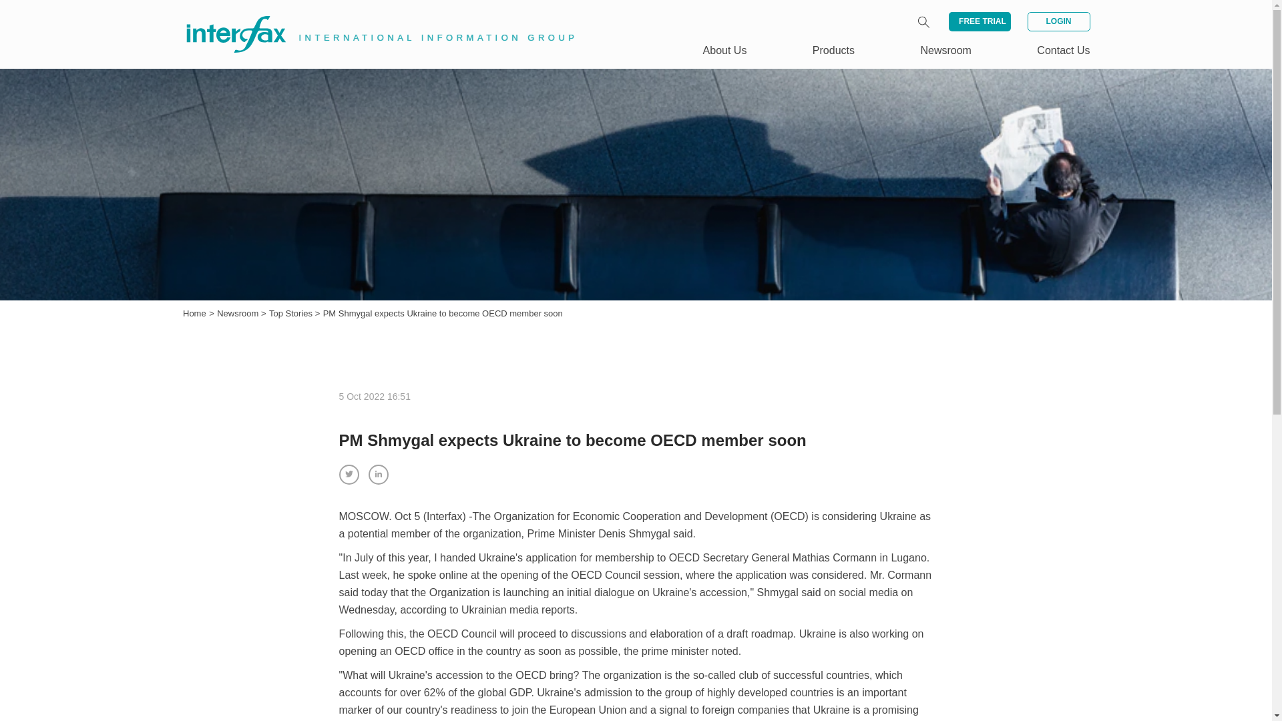 Image resolution: width=1282 pixels, height=721 pixels. I want to click on FREE TRIAL, so click(980, 21).